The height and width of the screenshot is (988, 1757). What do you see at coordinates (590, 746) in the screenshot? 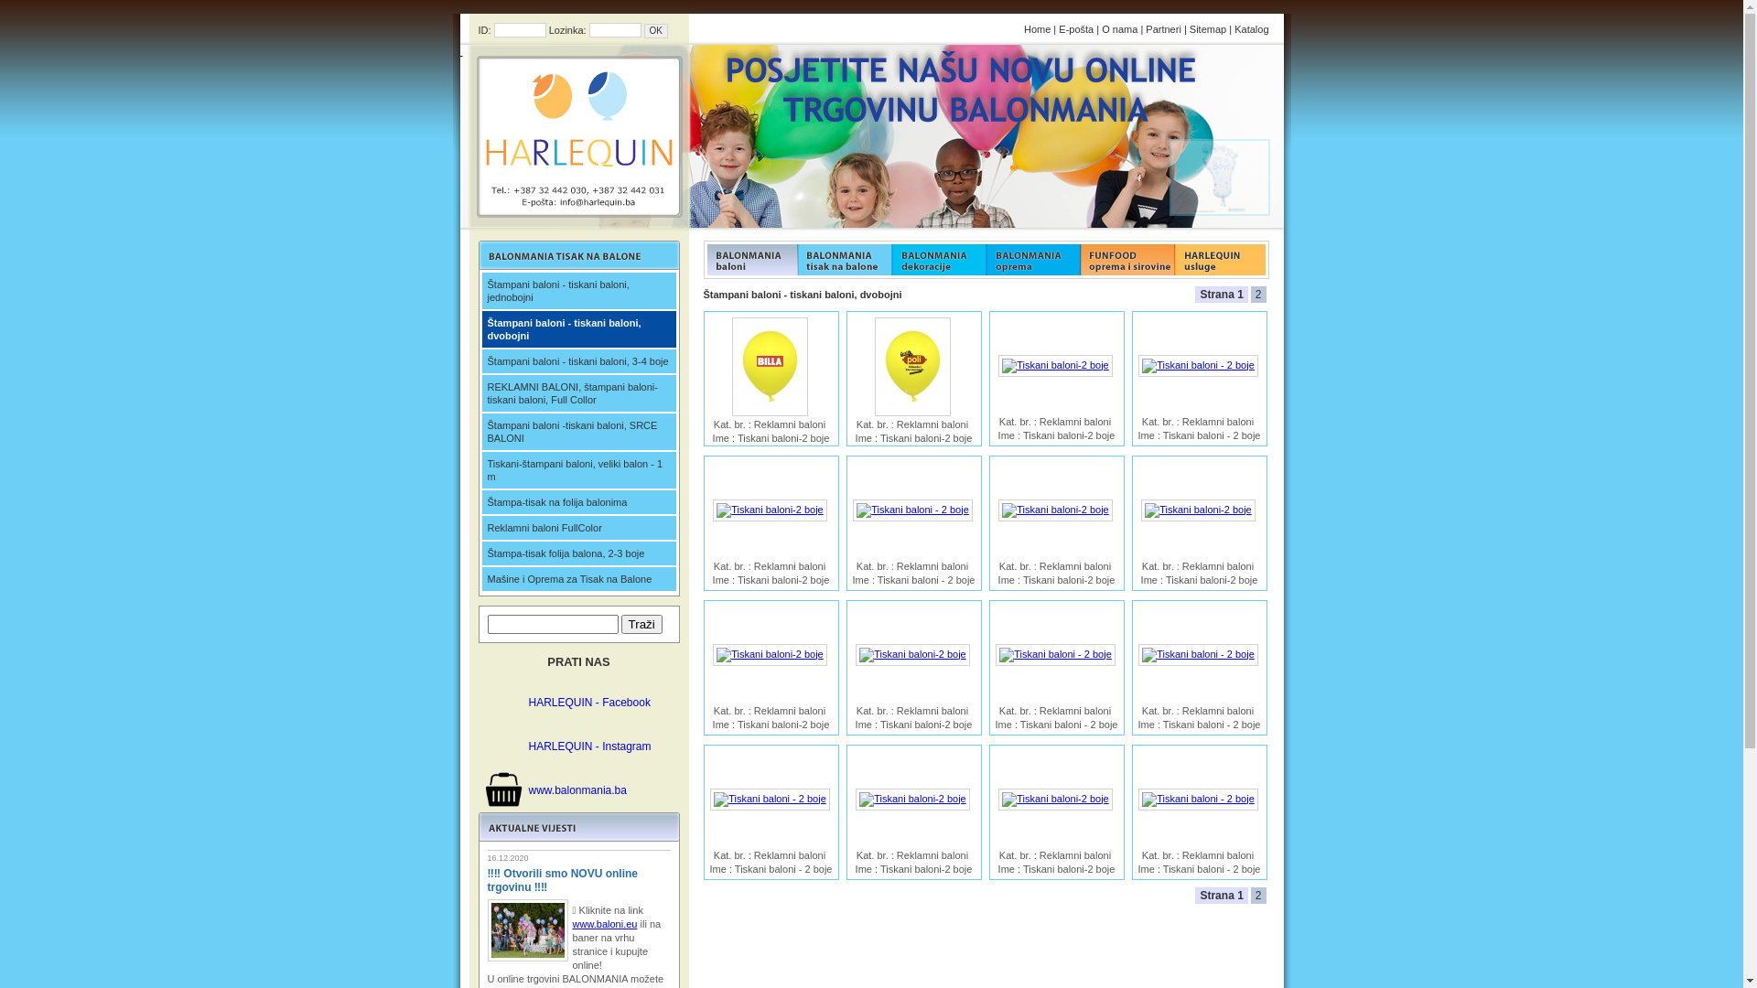
I see `HARLEQUIN - Instagram` at bounding box center [590, 746].